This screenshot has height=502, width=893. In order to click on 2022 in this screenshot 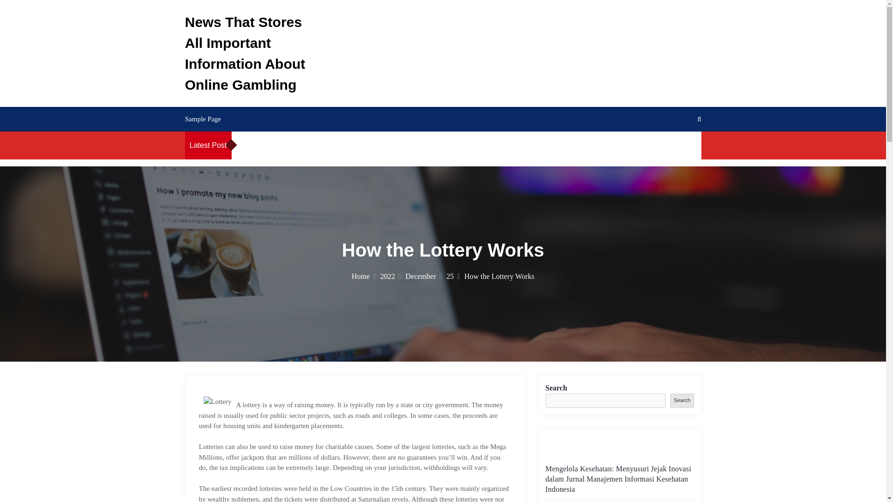, I will do `click(391, 276)`.